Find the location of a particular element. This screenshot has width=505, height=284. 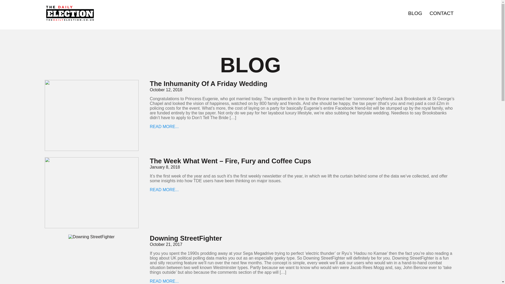

READ MORE... is located at coordinates (164, 127).